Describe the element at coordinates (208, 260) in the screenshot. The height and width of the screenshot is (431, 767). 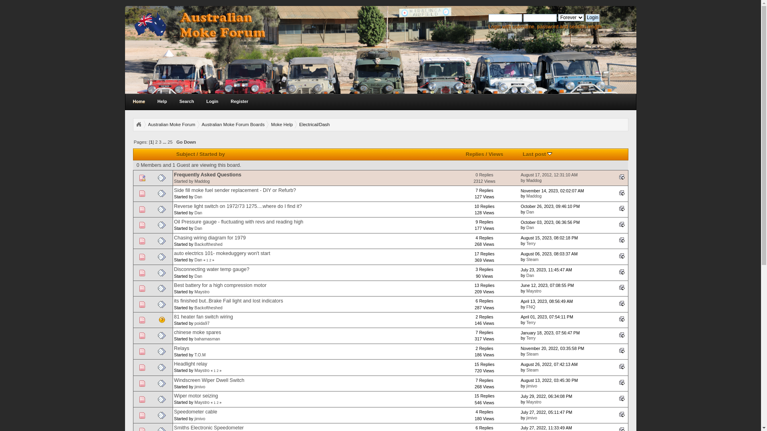
I see `1` at that location.